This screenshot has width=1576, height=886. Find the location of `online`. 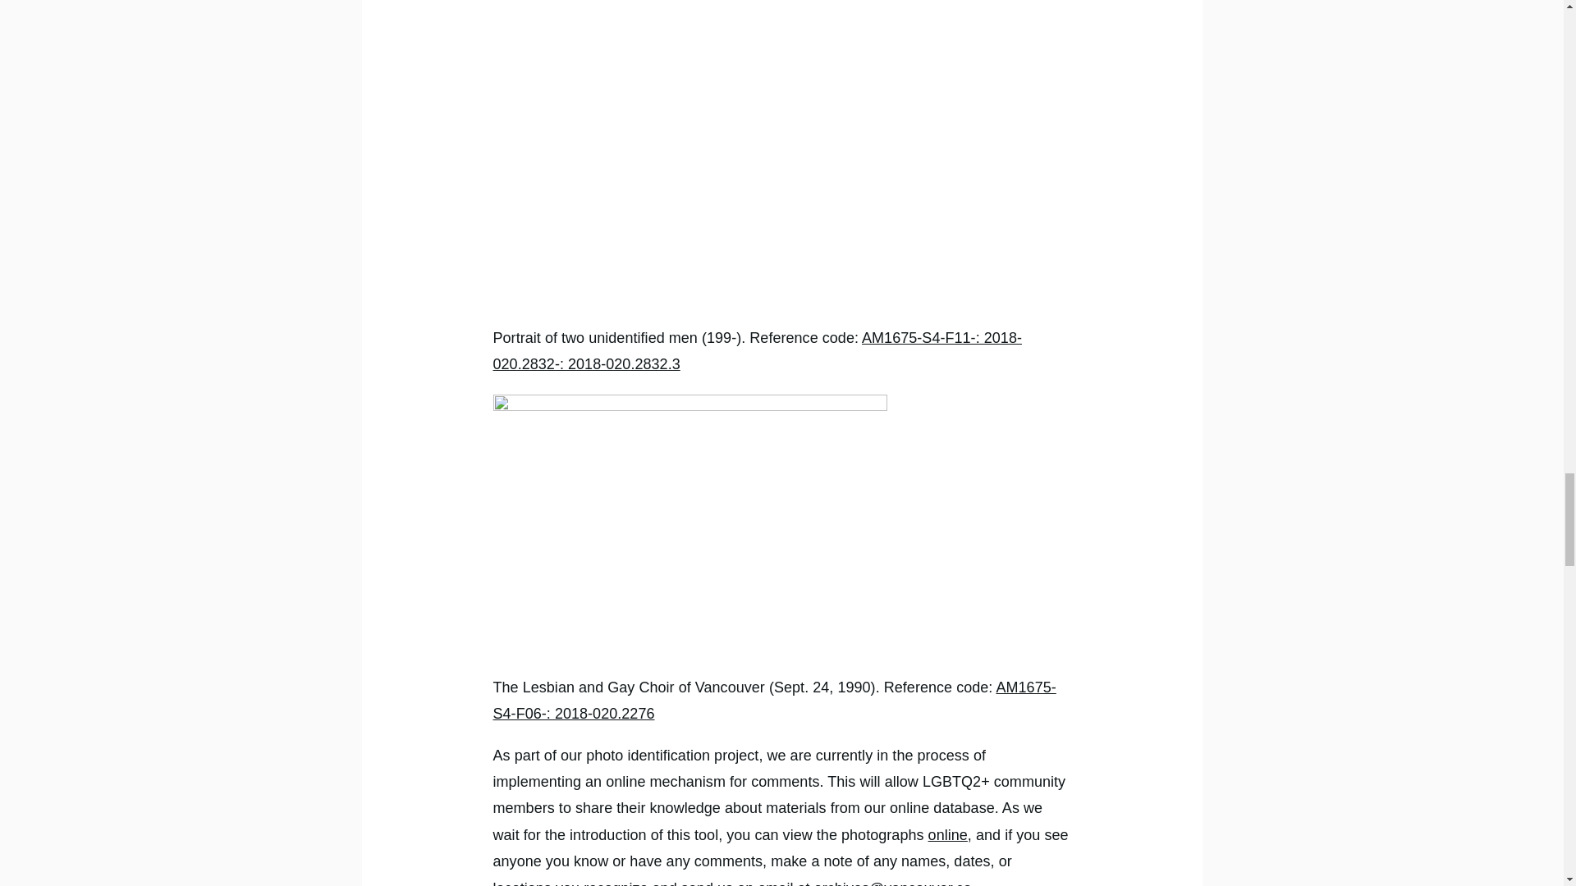

online is located at coordinates (947, 835).